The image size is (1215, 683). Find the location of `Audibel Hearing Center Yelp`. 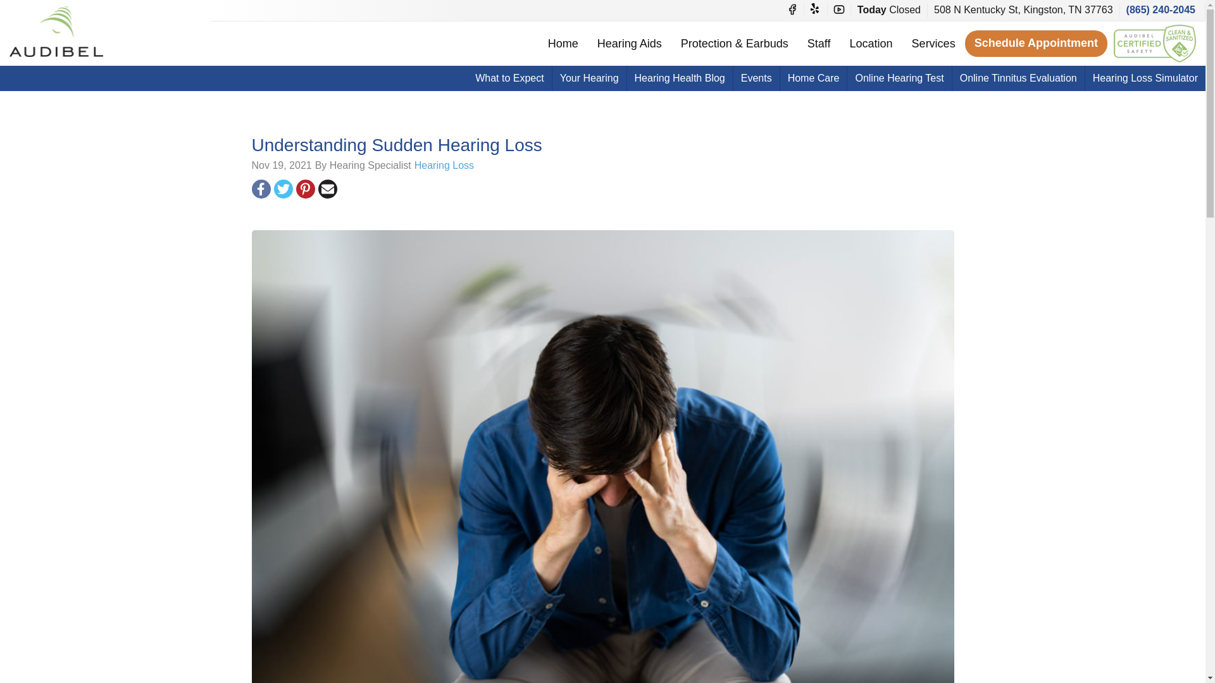

Audibel Hearing Center Yelp is located at coordinates (815, 9).